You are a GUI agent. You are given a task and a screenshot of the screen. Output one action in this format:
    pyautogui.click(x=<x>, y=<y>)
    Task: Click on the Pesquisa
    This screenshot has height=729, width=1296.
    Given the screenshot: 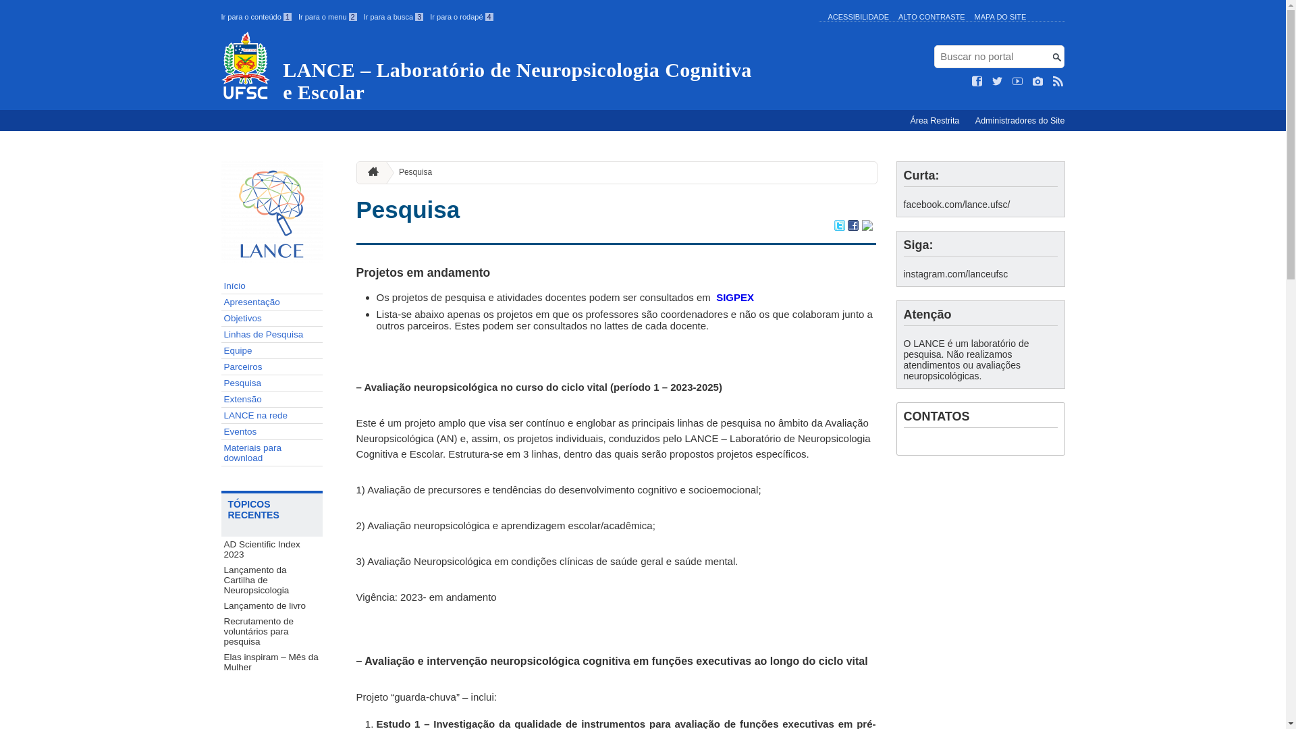 What is the action you would take?
    pyautogui.click(x=410, y=173)
    